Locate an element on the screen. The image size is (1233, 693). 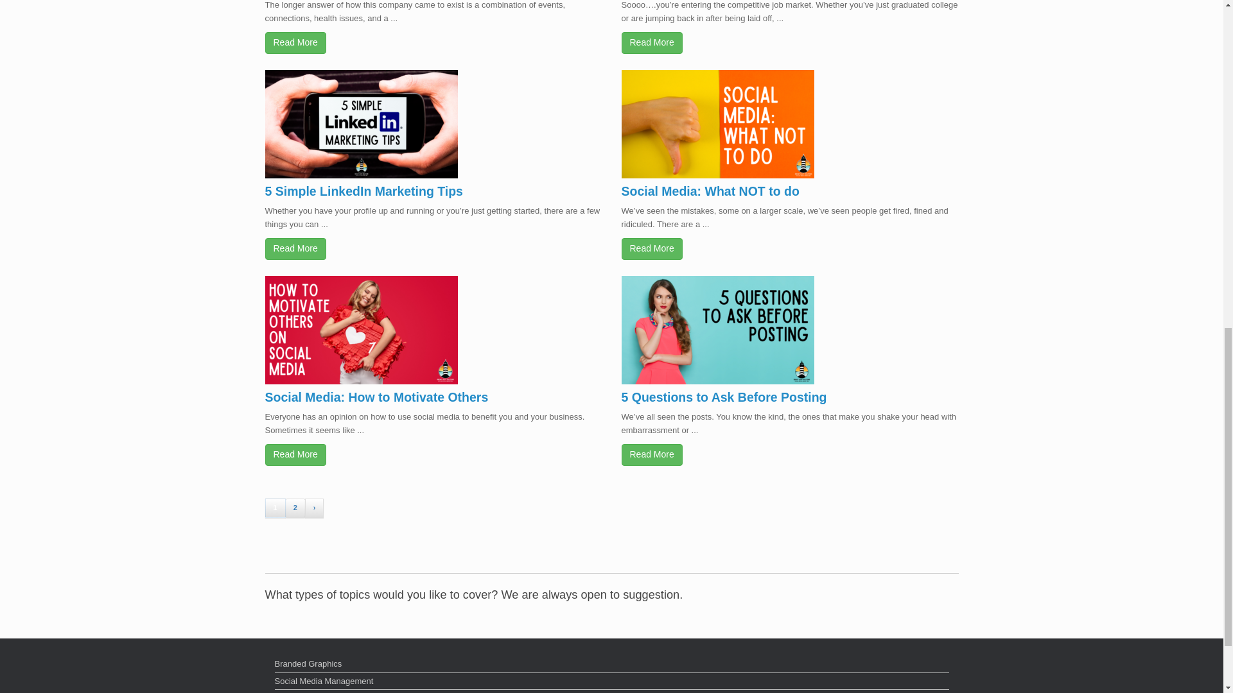
Go to page 2 is located at coordinates (295, 508).